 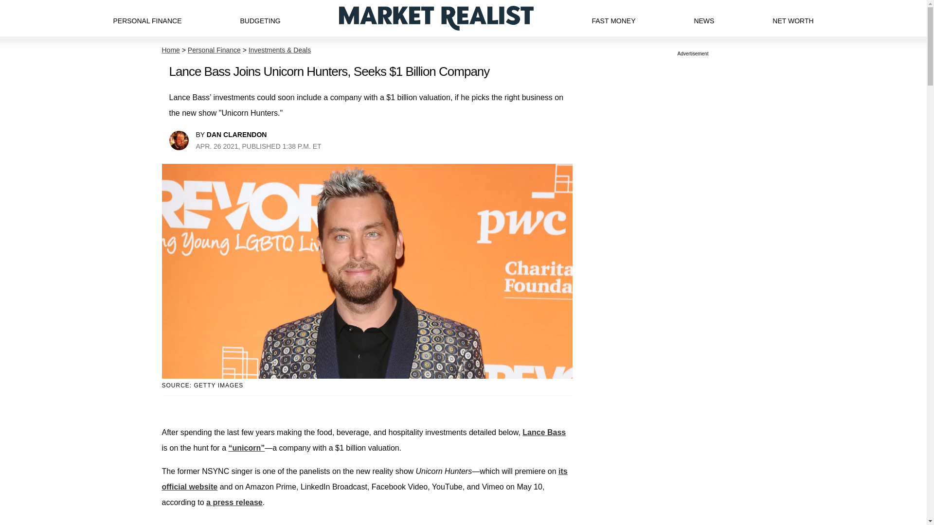 I want to click on BUDGETING, so click(x=260, y=18).